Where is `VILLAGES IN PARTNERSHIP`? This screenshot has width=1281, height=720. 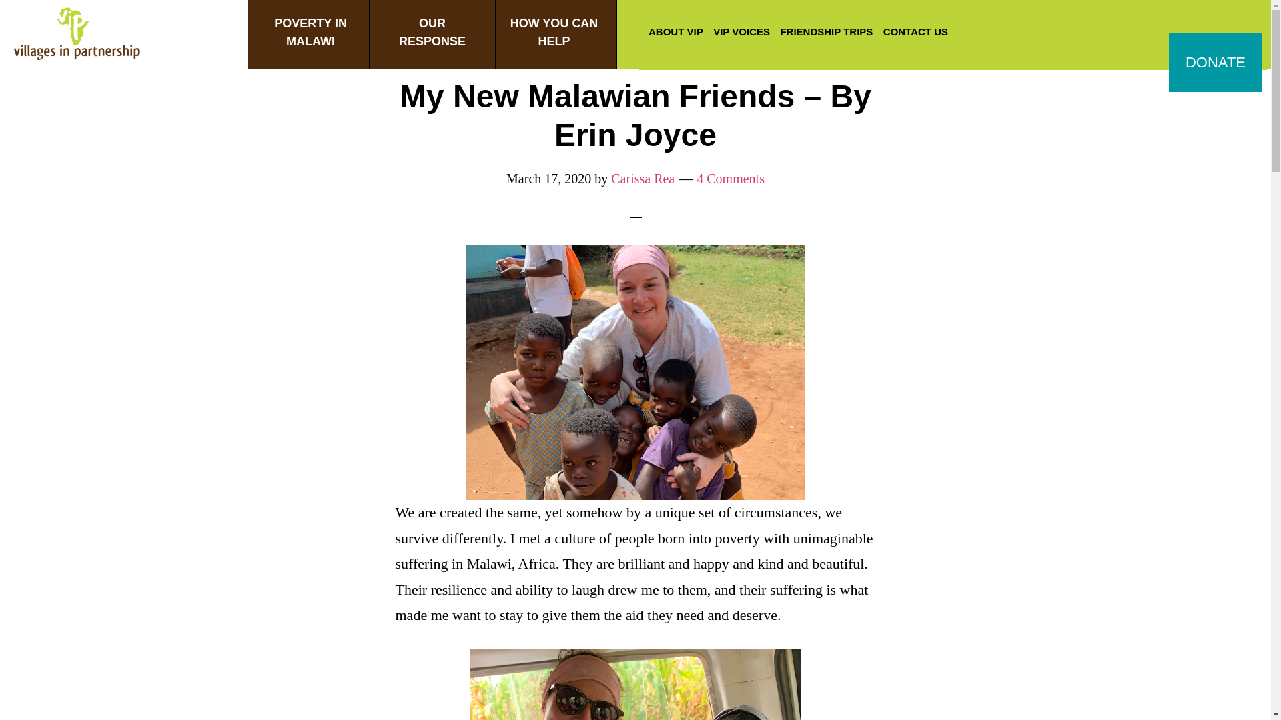
VILLAGES IN PARTNERSHIP is located at coordinates (77, 39).